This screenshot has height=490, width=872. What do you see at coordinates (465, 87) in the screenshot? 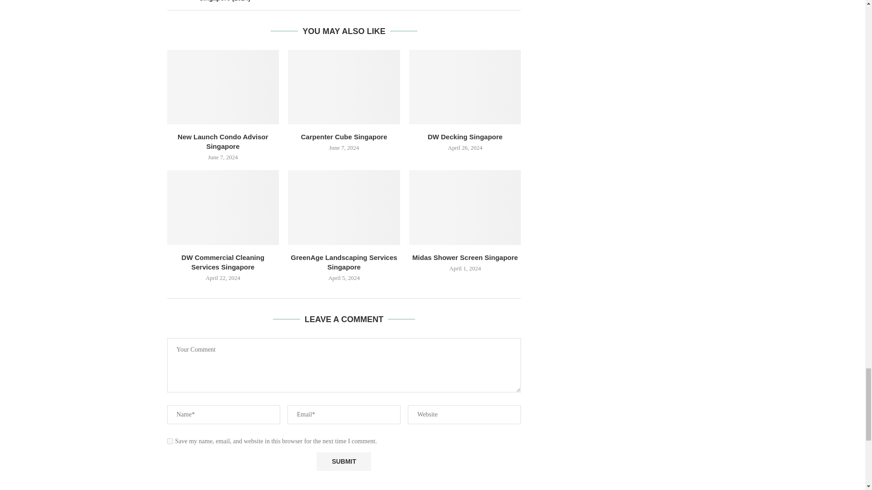
I see `DW Decking Singapore` at bounding box center [465, 87].